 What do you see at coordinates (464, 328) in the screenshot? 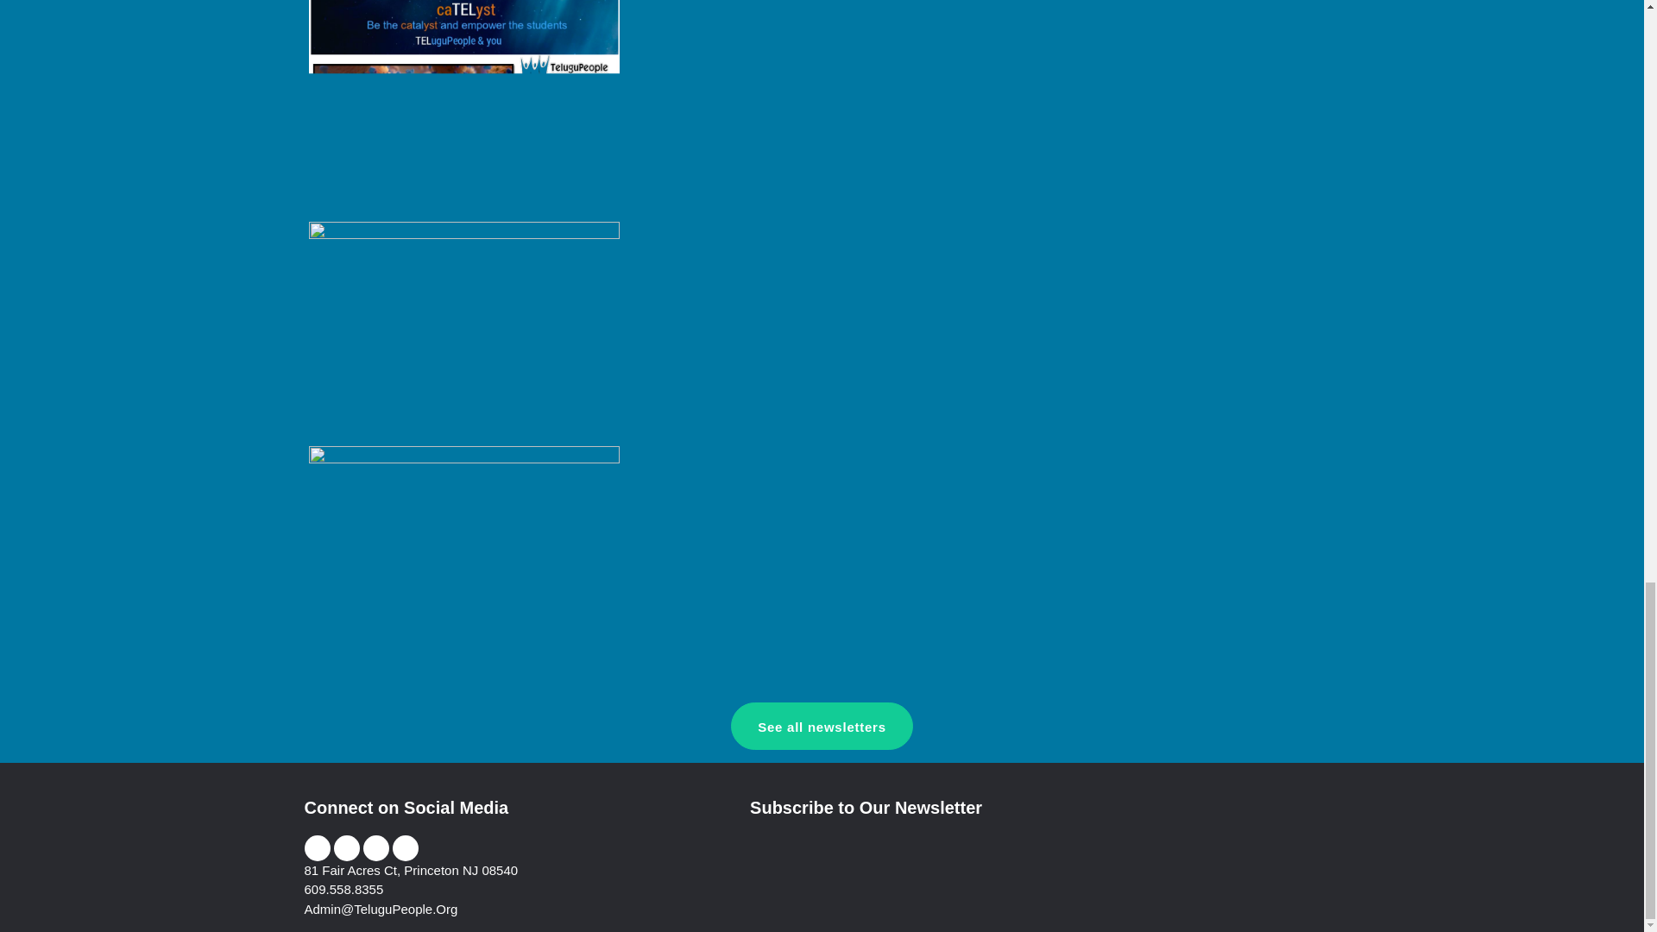
I see `Winter '19` at bounding box center [464, 328].